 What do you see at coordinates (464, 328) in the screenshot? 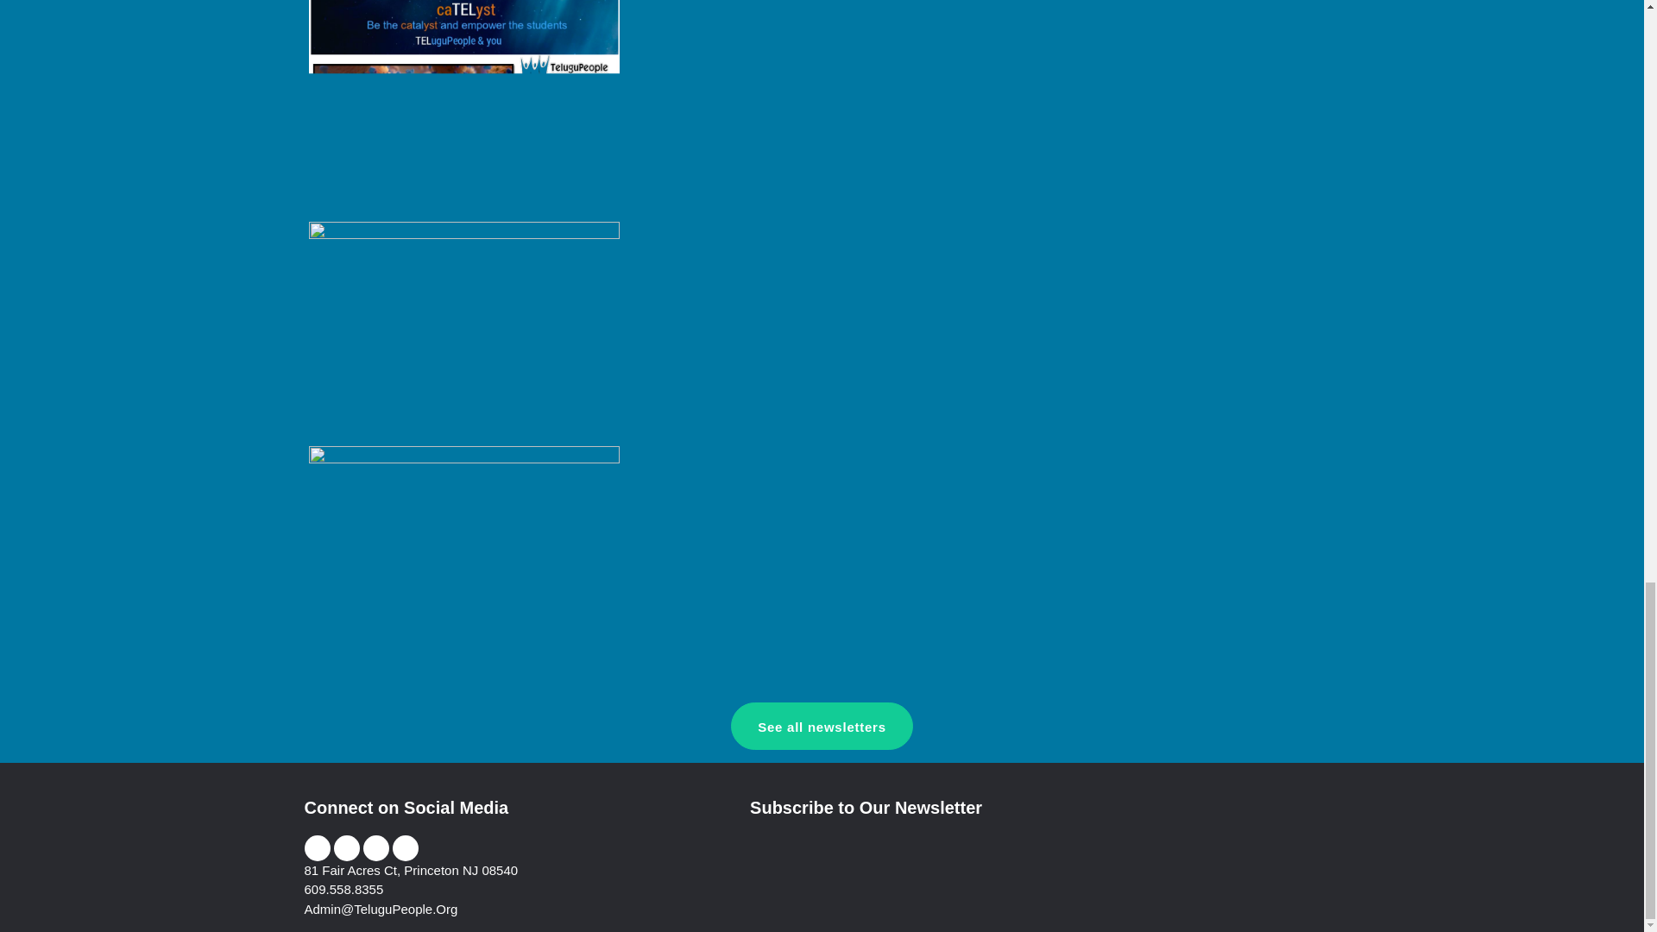
I see `Winter '19` at bounding box center [464, 328].